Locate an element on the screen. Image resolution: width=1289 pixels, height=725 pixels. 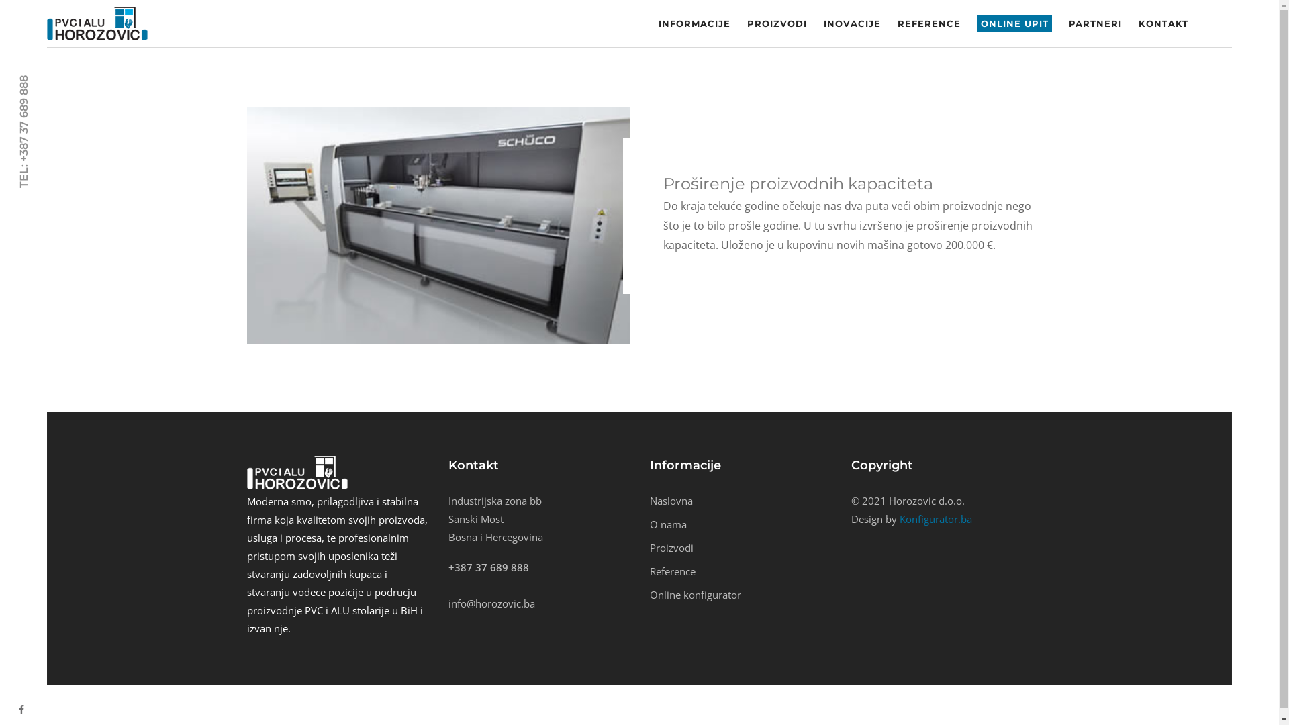
KONTAKT is located at coordinates (1163, 23).